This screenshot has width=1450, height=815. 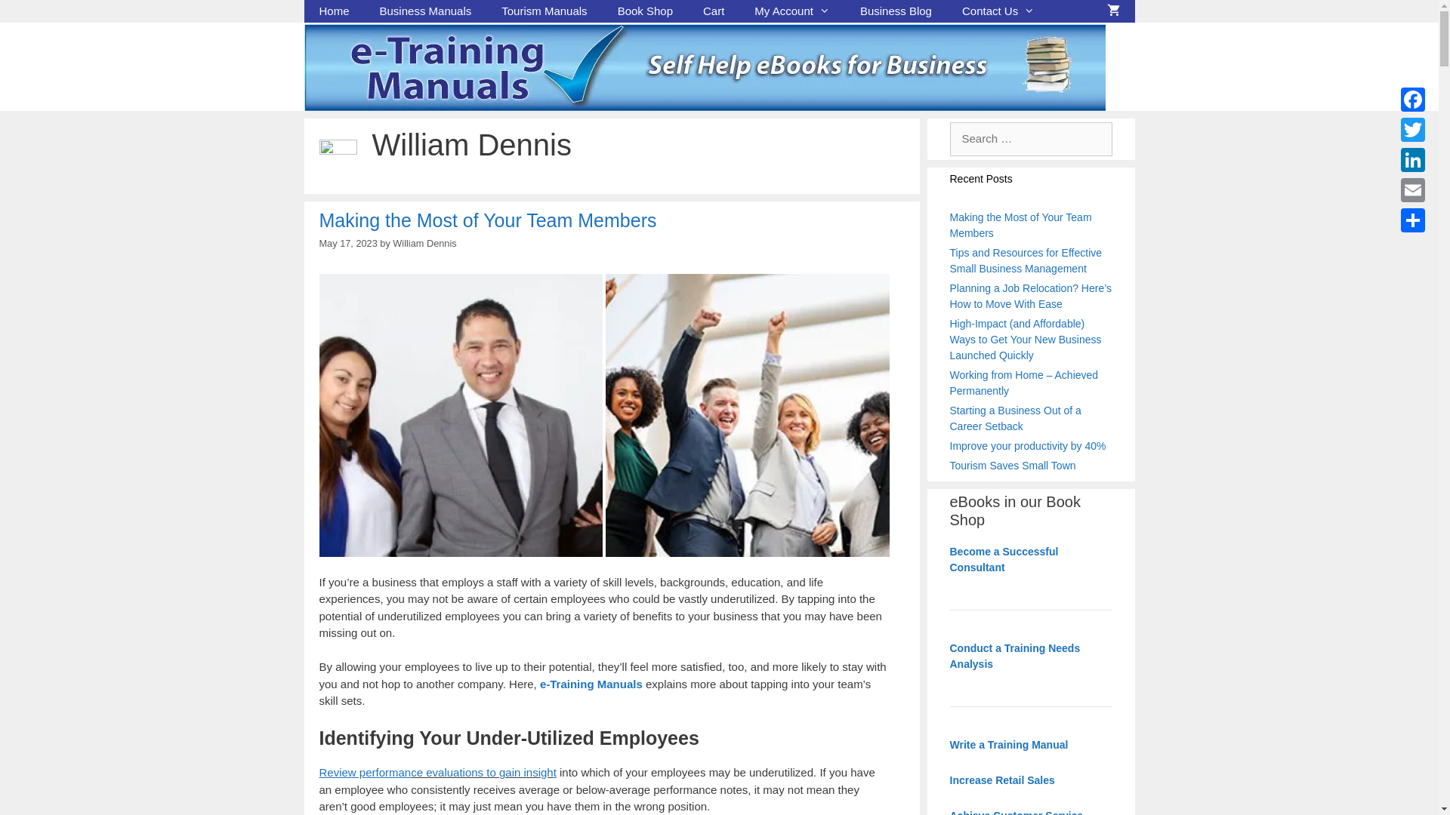 What do you see at coordinates (1004, 558) in the screenshot?
I see `Become a Successful Consultant` at bounding box center [1004, 558].